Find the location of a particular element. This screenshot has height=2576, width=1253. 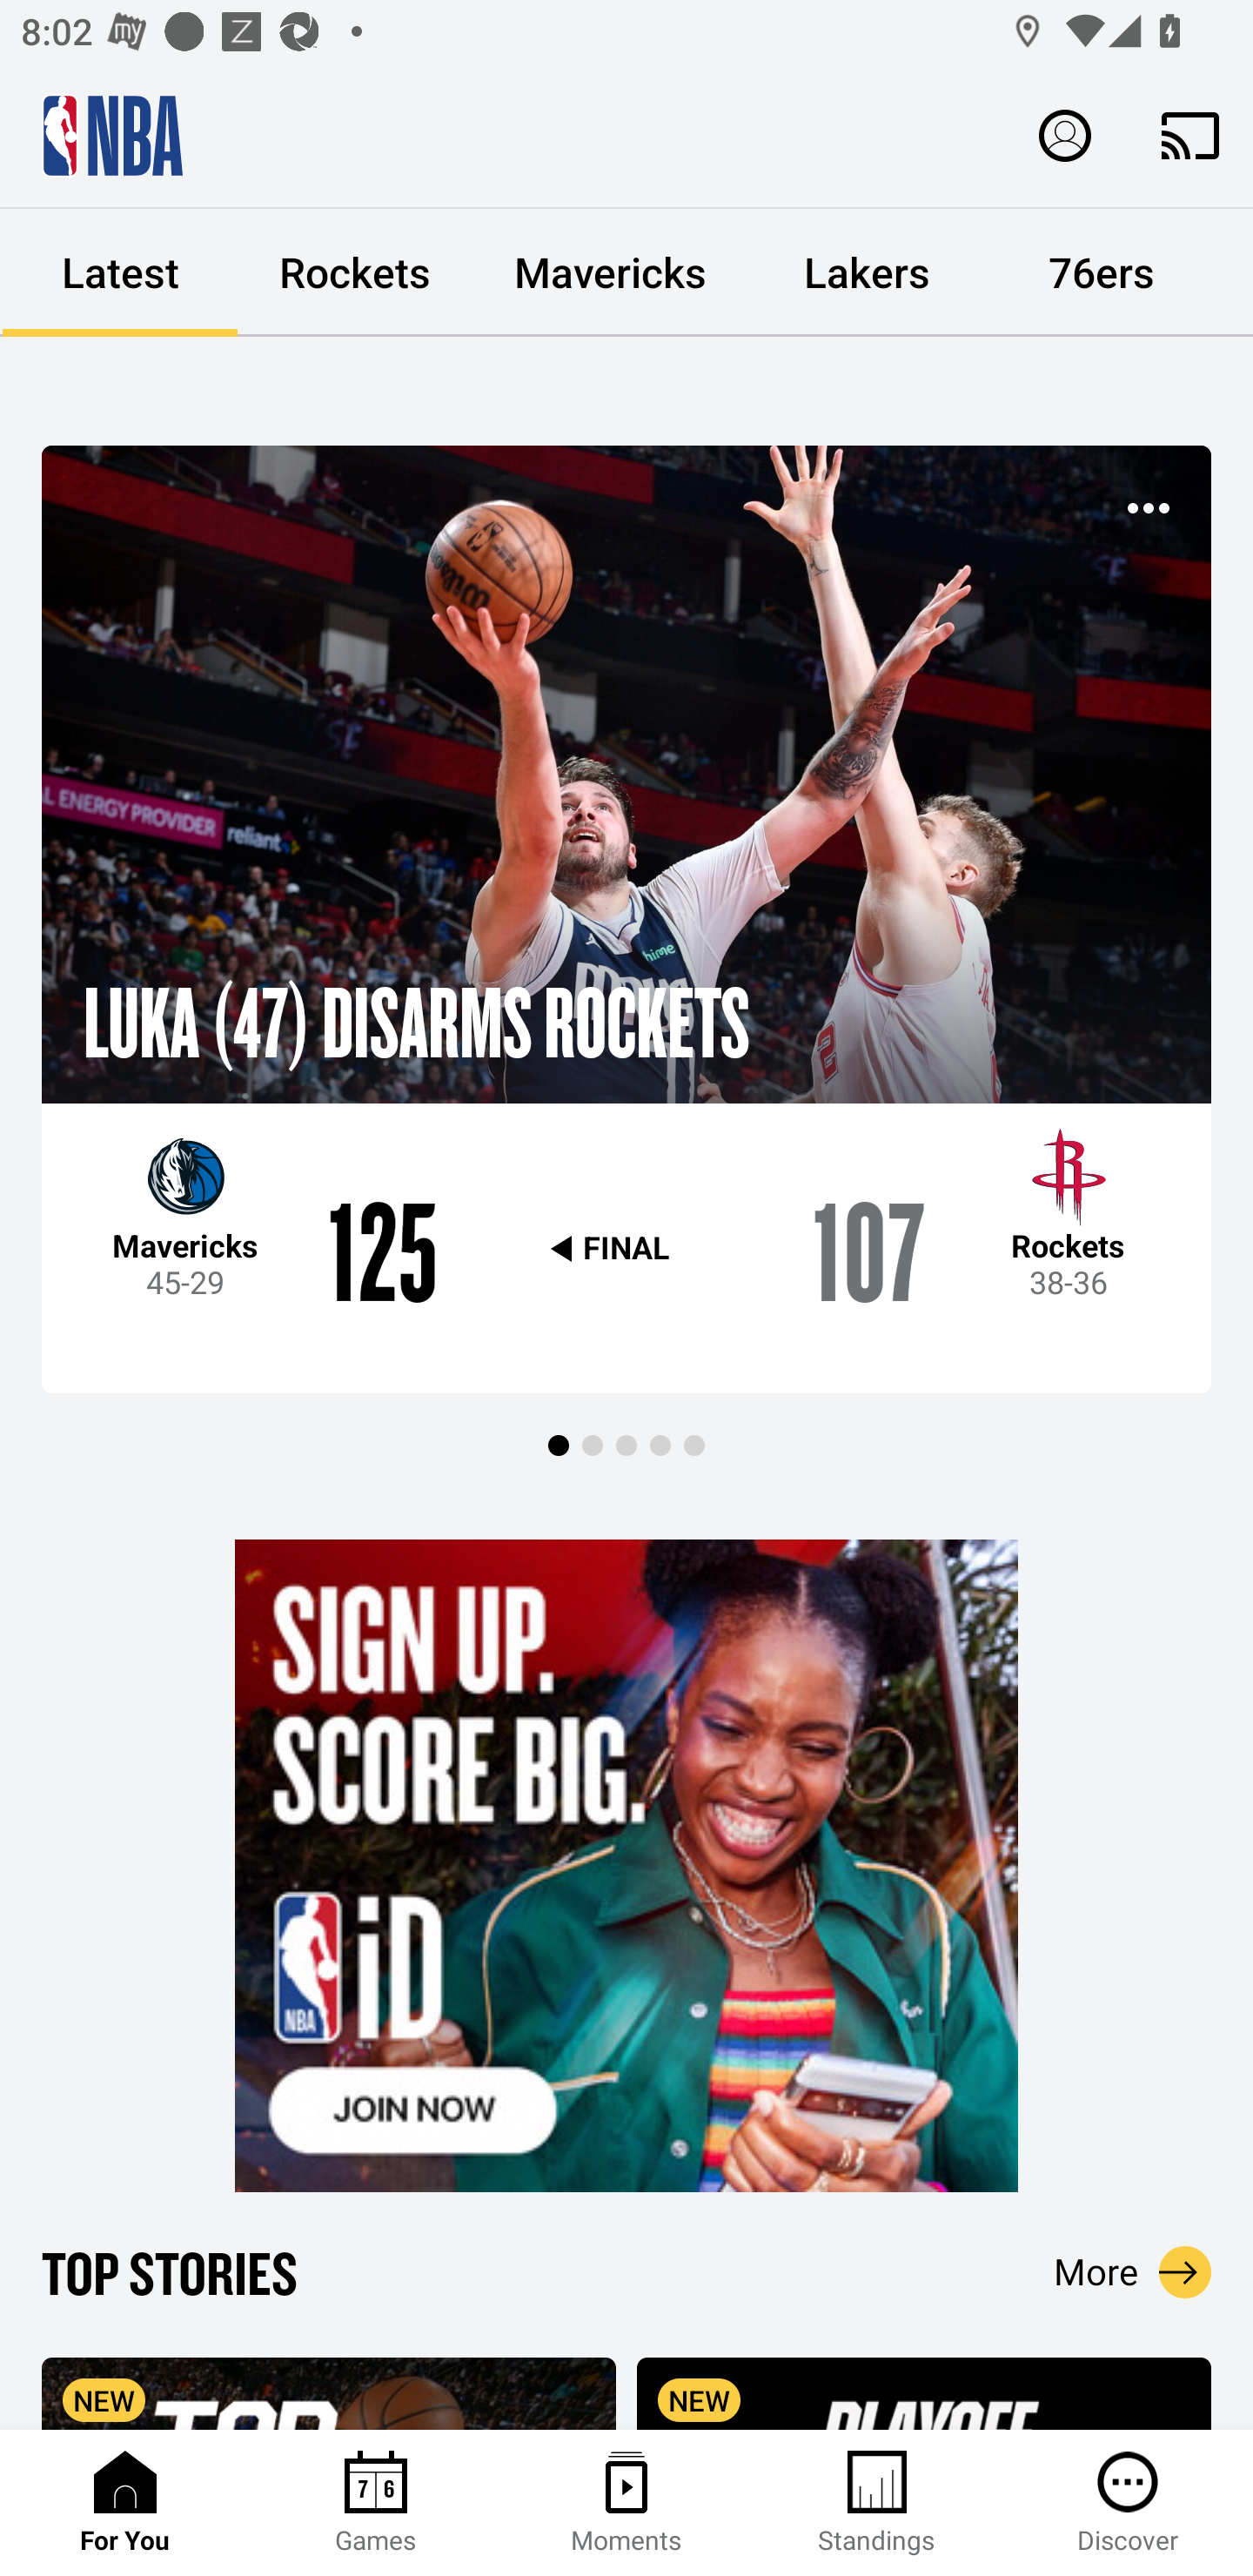

Standings is located at coordinates (877, 2503).